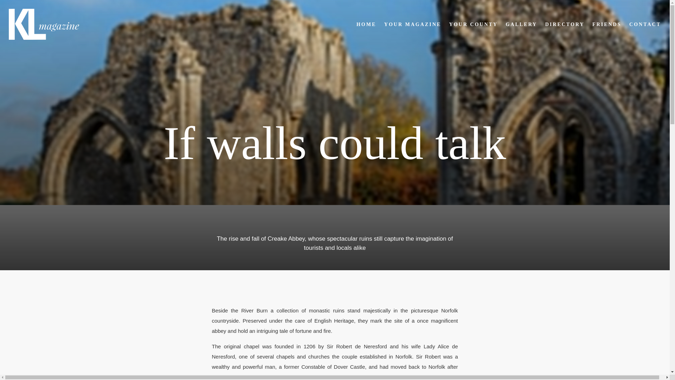 This screenshot has width=675, height=380. What do you see at coordinates (565, 24) in the screenshot?
I see `DIRECTORY` at bounding box center [565, 24].